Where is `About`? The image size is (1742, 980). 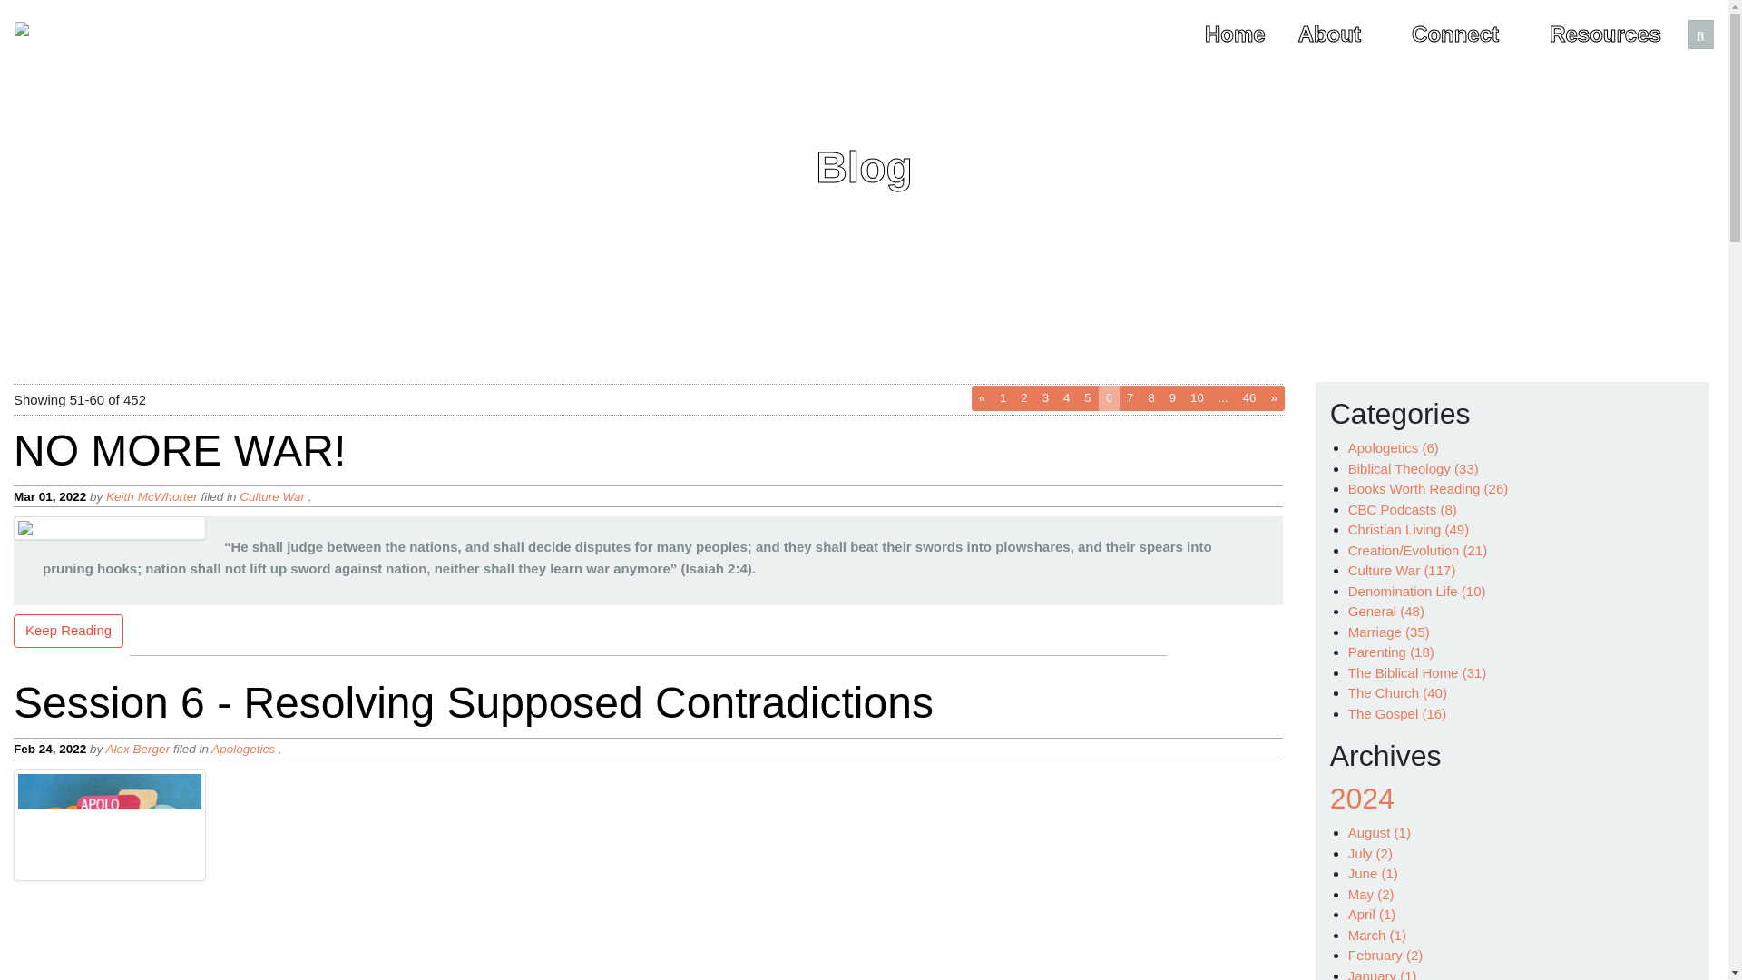
About is located at coordinates (1338, 34).